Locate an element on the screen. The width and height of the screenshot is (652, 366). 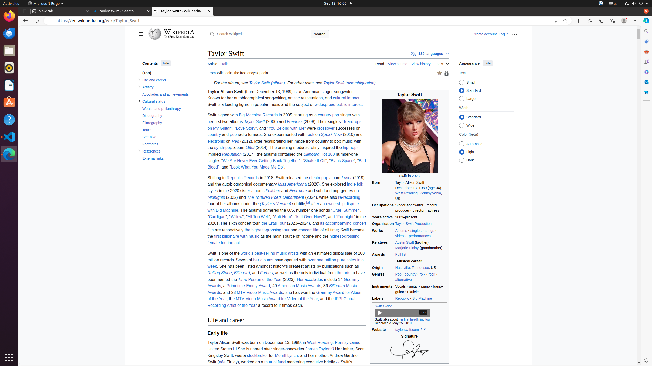
To get missing image descriptions, open the context menu. is located at coordinates (410, 351).